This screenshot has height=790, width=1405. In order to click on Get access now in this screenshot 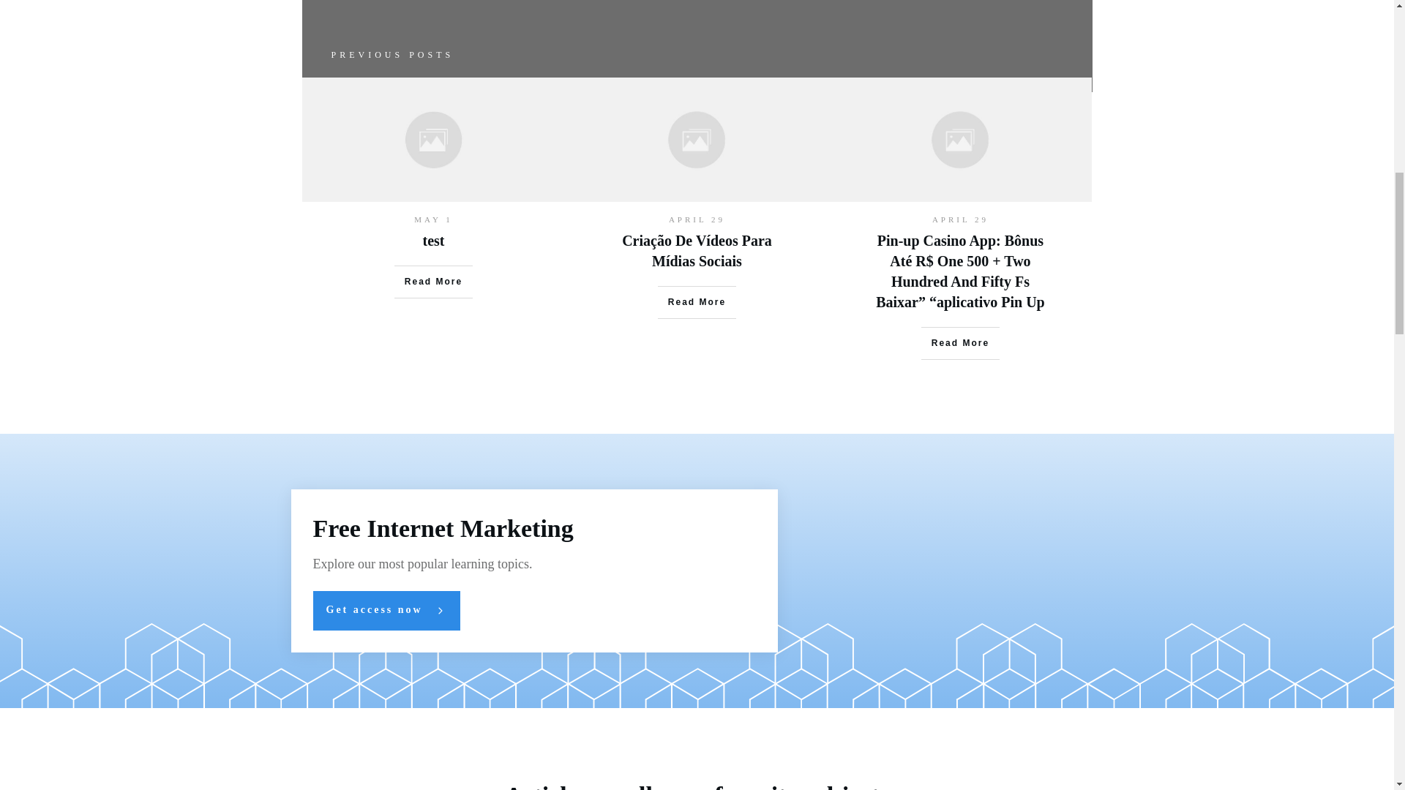, I will do `click(386, 610)`.